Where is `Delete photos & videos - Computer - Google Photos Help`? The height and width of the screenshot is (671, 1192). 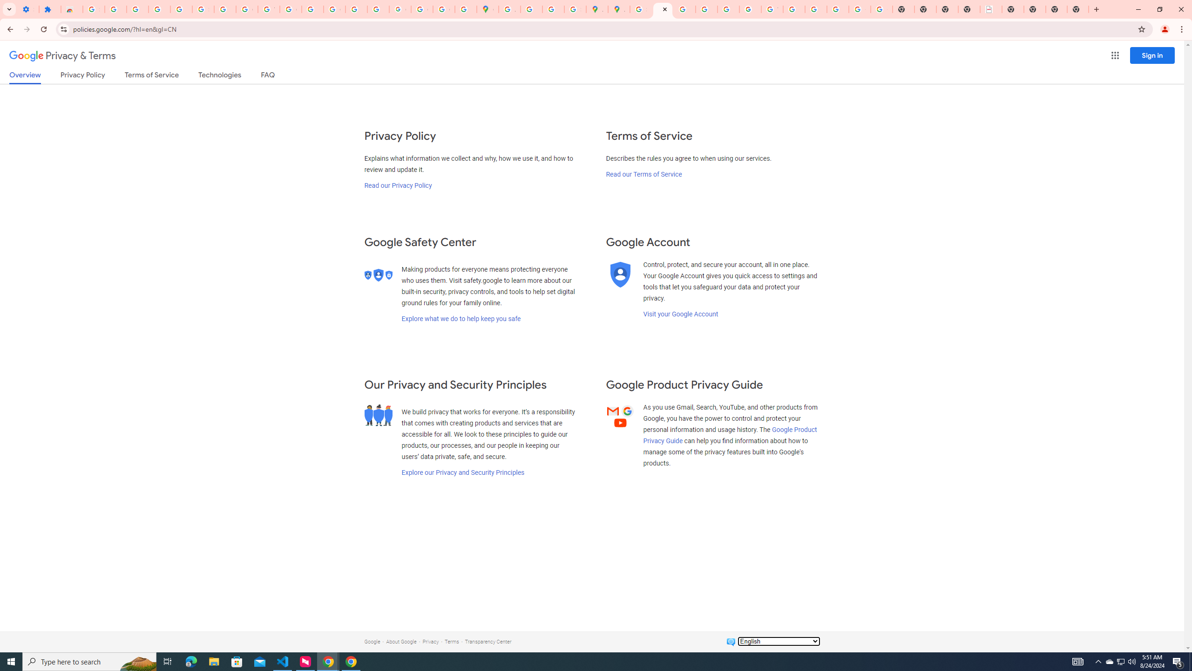
Delete photos & videos - Computer - Google Photos Help is located at coordinates (137, 9).